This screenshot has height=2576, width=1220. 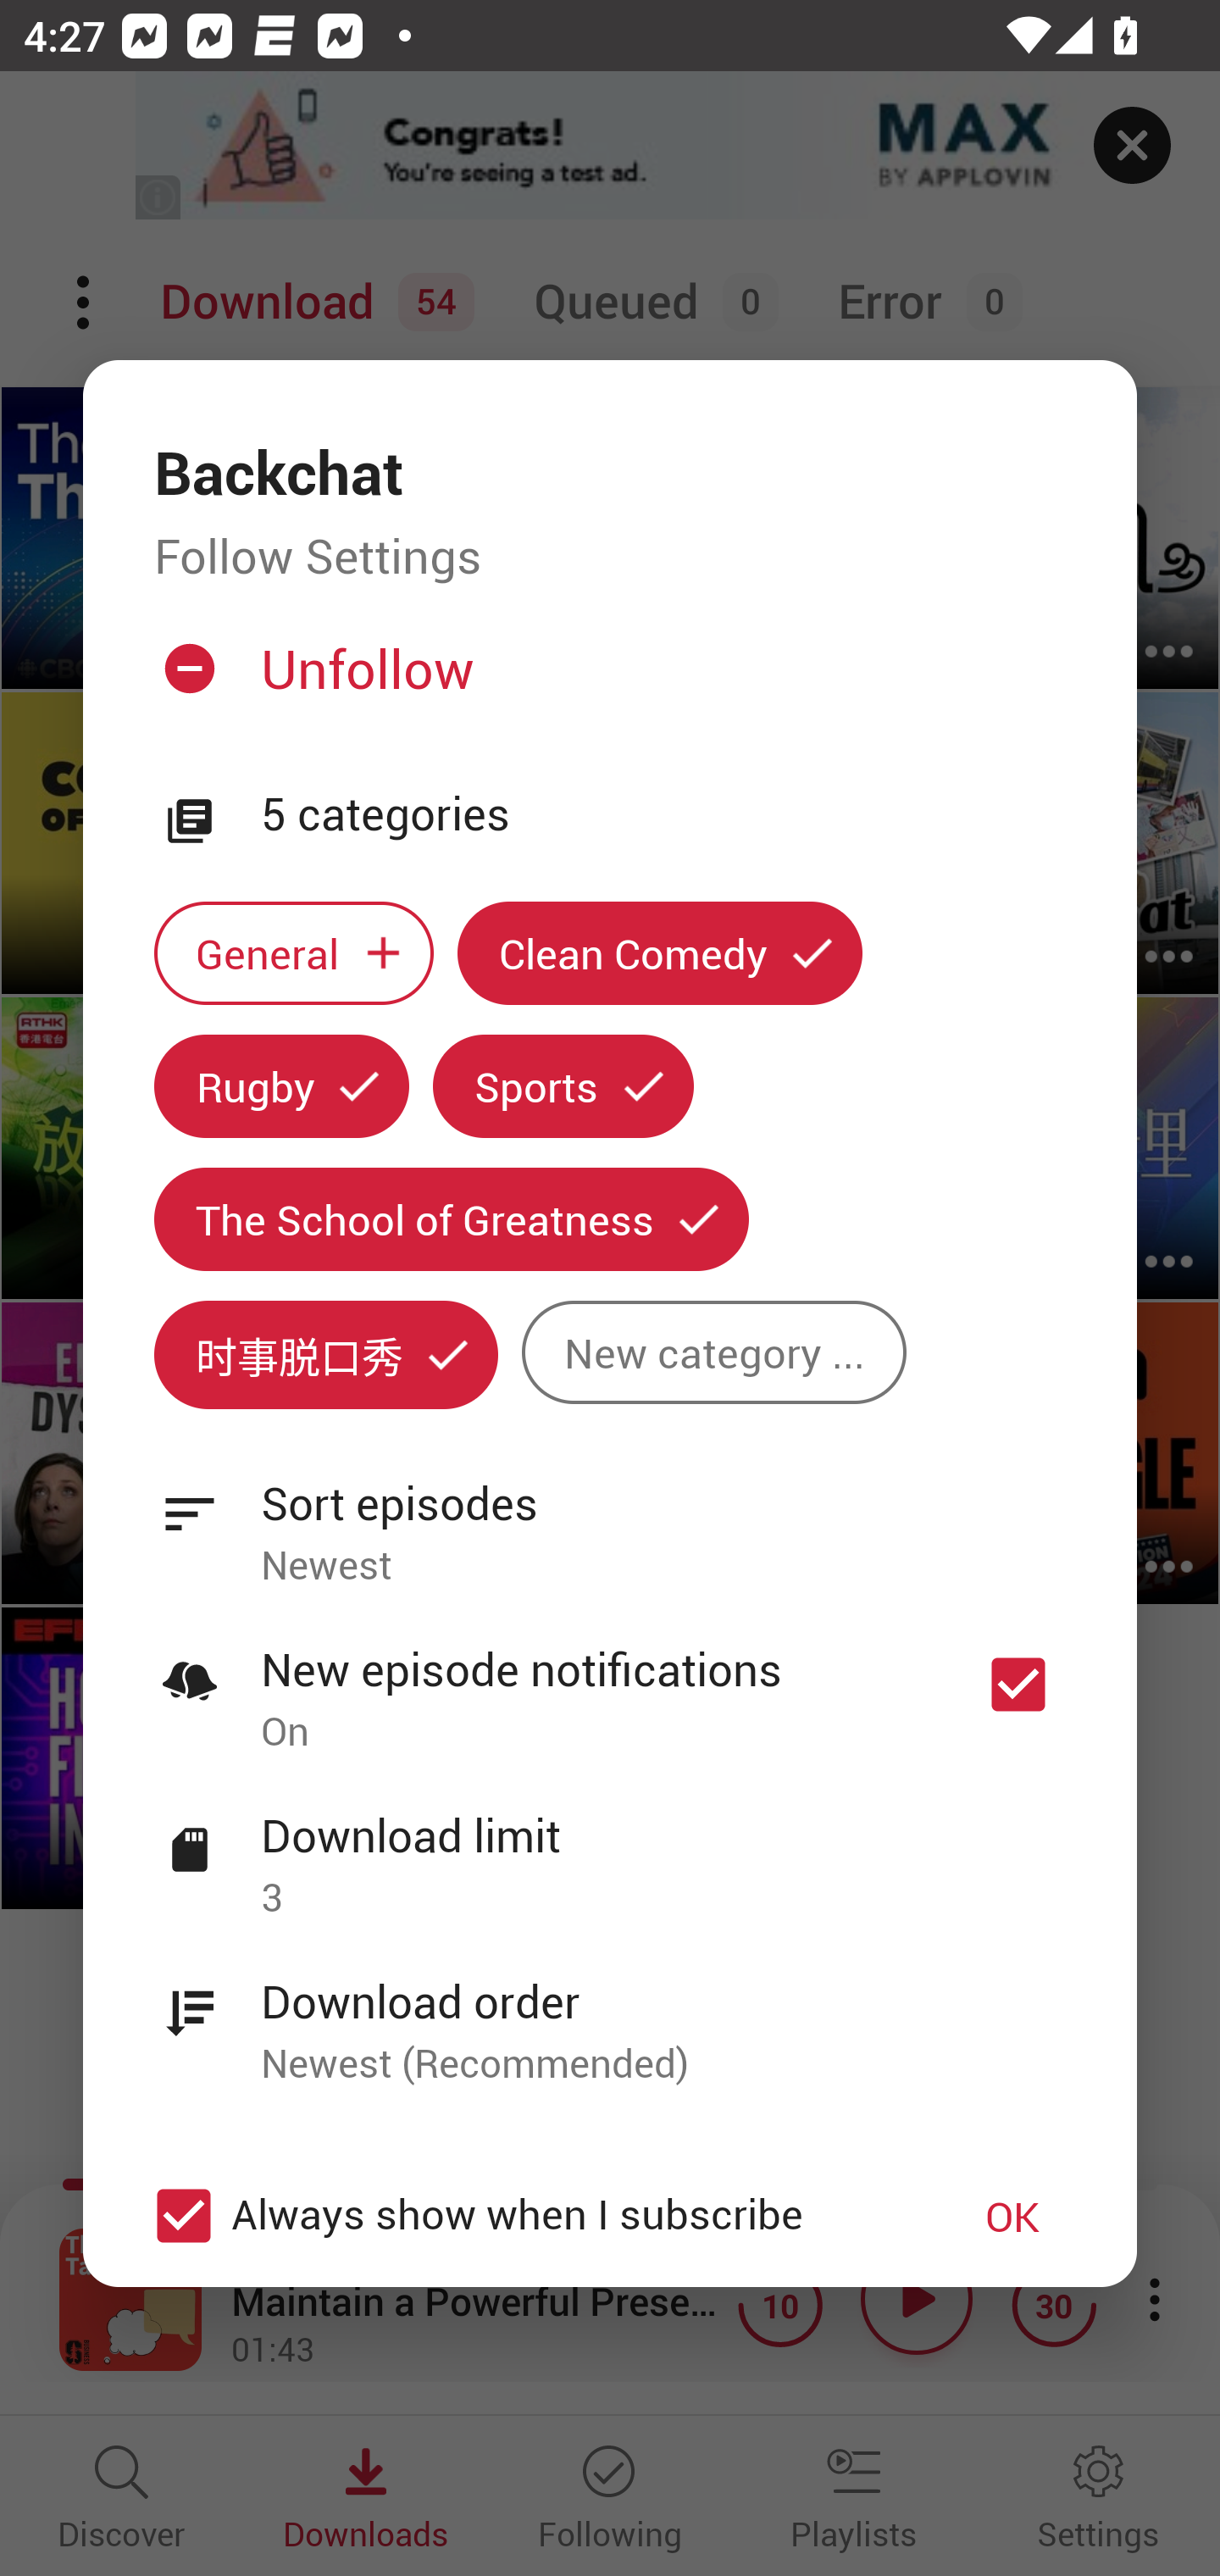 What do you see at coordinates (610, 1515) in the screenshot?
I see `Sort episodes Newest` at bounding box center [610, 1515].